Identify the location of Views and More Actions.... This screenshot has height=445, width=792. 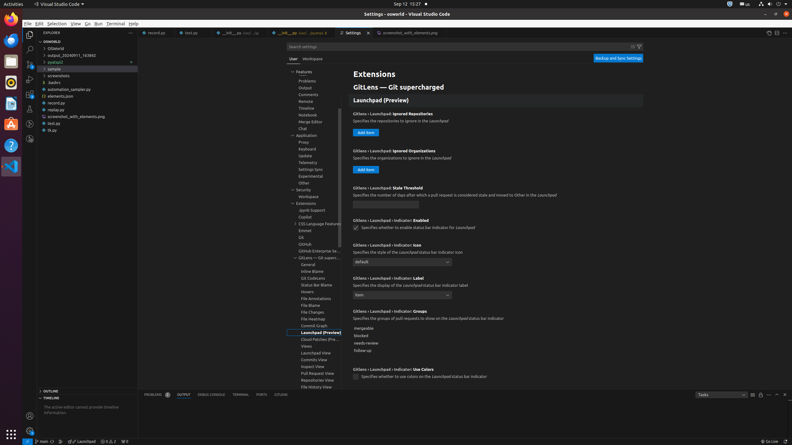
(769, 395).